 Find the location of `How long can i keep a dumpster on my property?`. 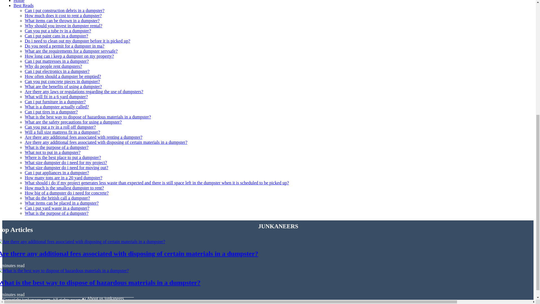

How long can i keep a dumpster on my property? is located at coordinates (69, 56).